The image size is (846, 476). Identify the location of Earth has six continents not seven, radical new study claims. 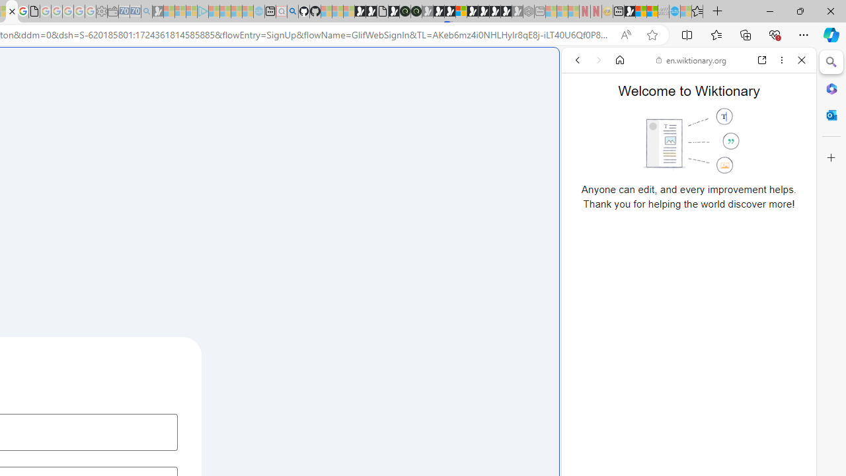
(652, 12).